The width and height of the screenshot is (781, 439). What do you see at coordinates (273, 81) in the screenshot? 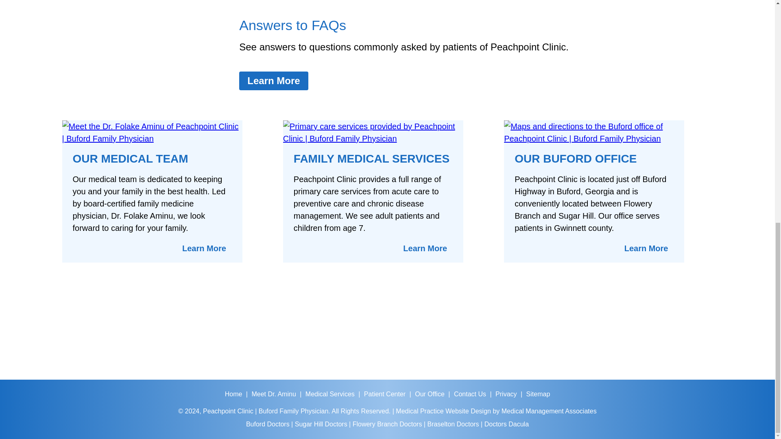
I see `Learn More` at bounding box center [273, 81].